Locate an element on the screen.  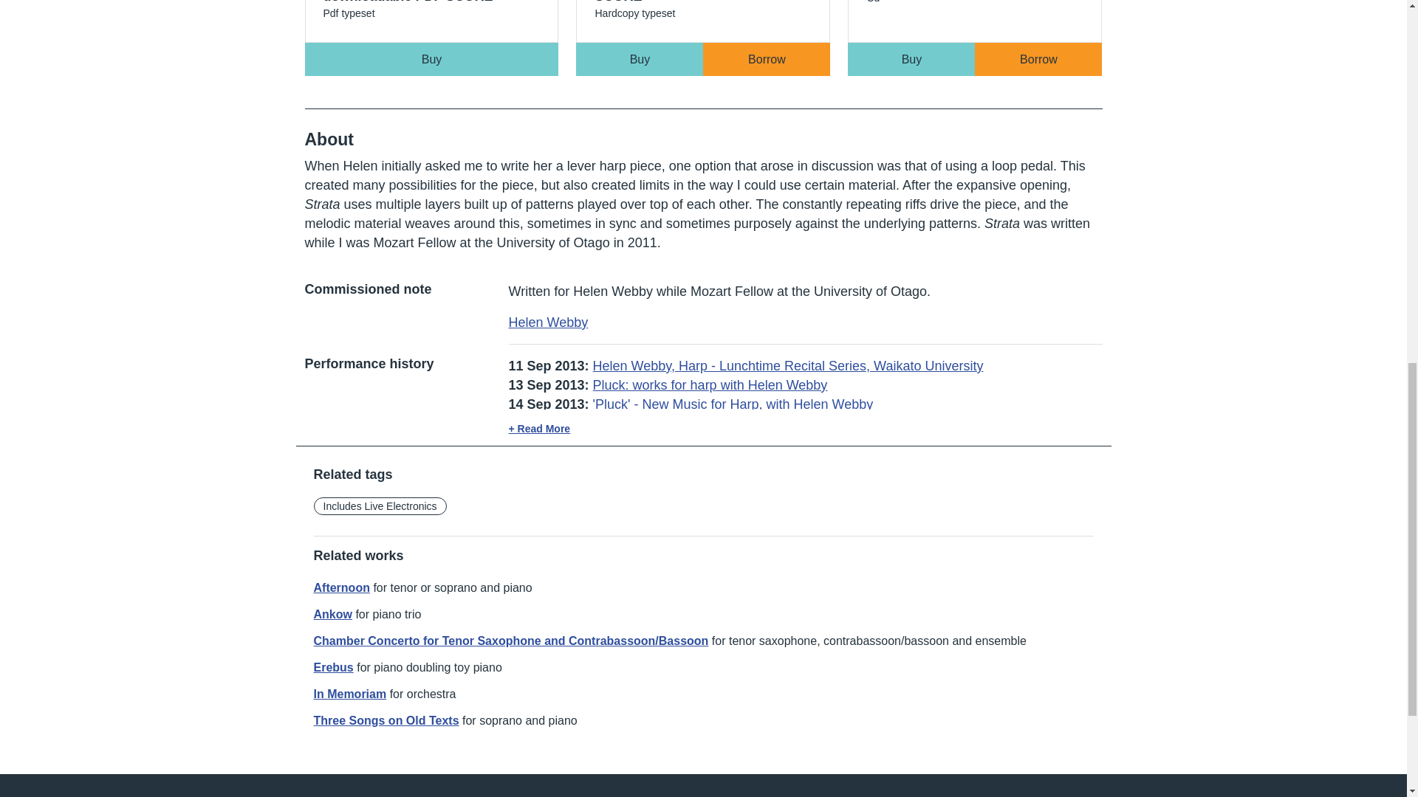
'Pluck' - New Music for Harp, with Helen Webby is located at coordinates (702, 32).